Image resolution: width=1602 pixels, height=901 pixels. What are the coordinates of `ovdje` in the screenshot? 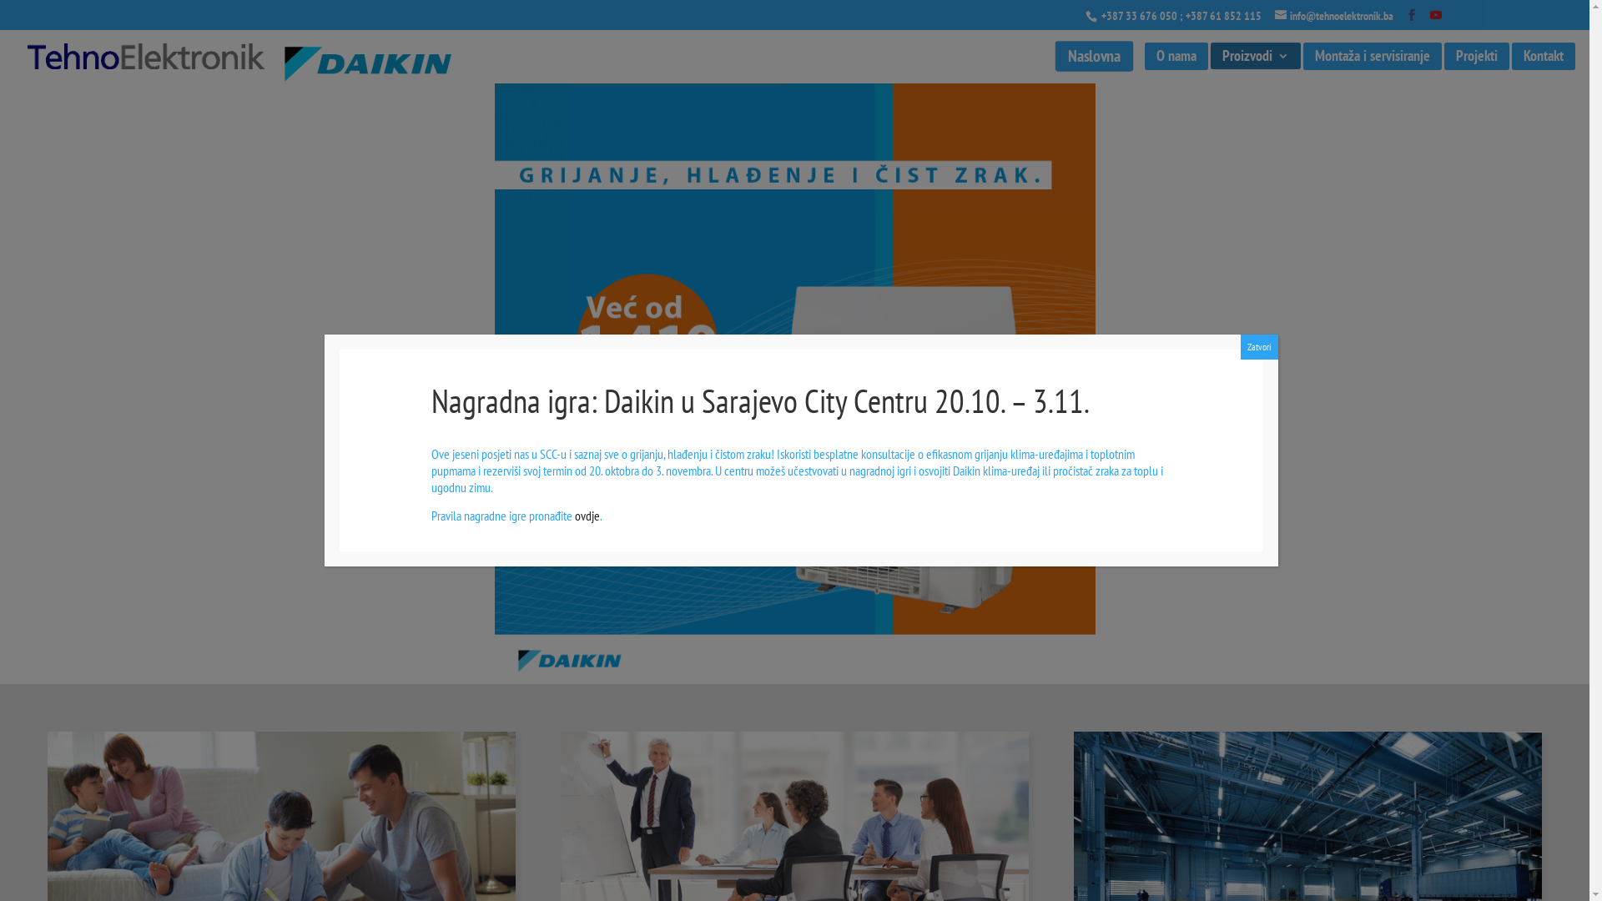 It's located at (587, 516).